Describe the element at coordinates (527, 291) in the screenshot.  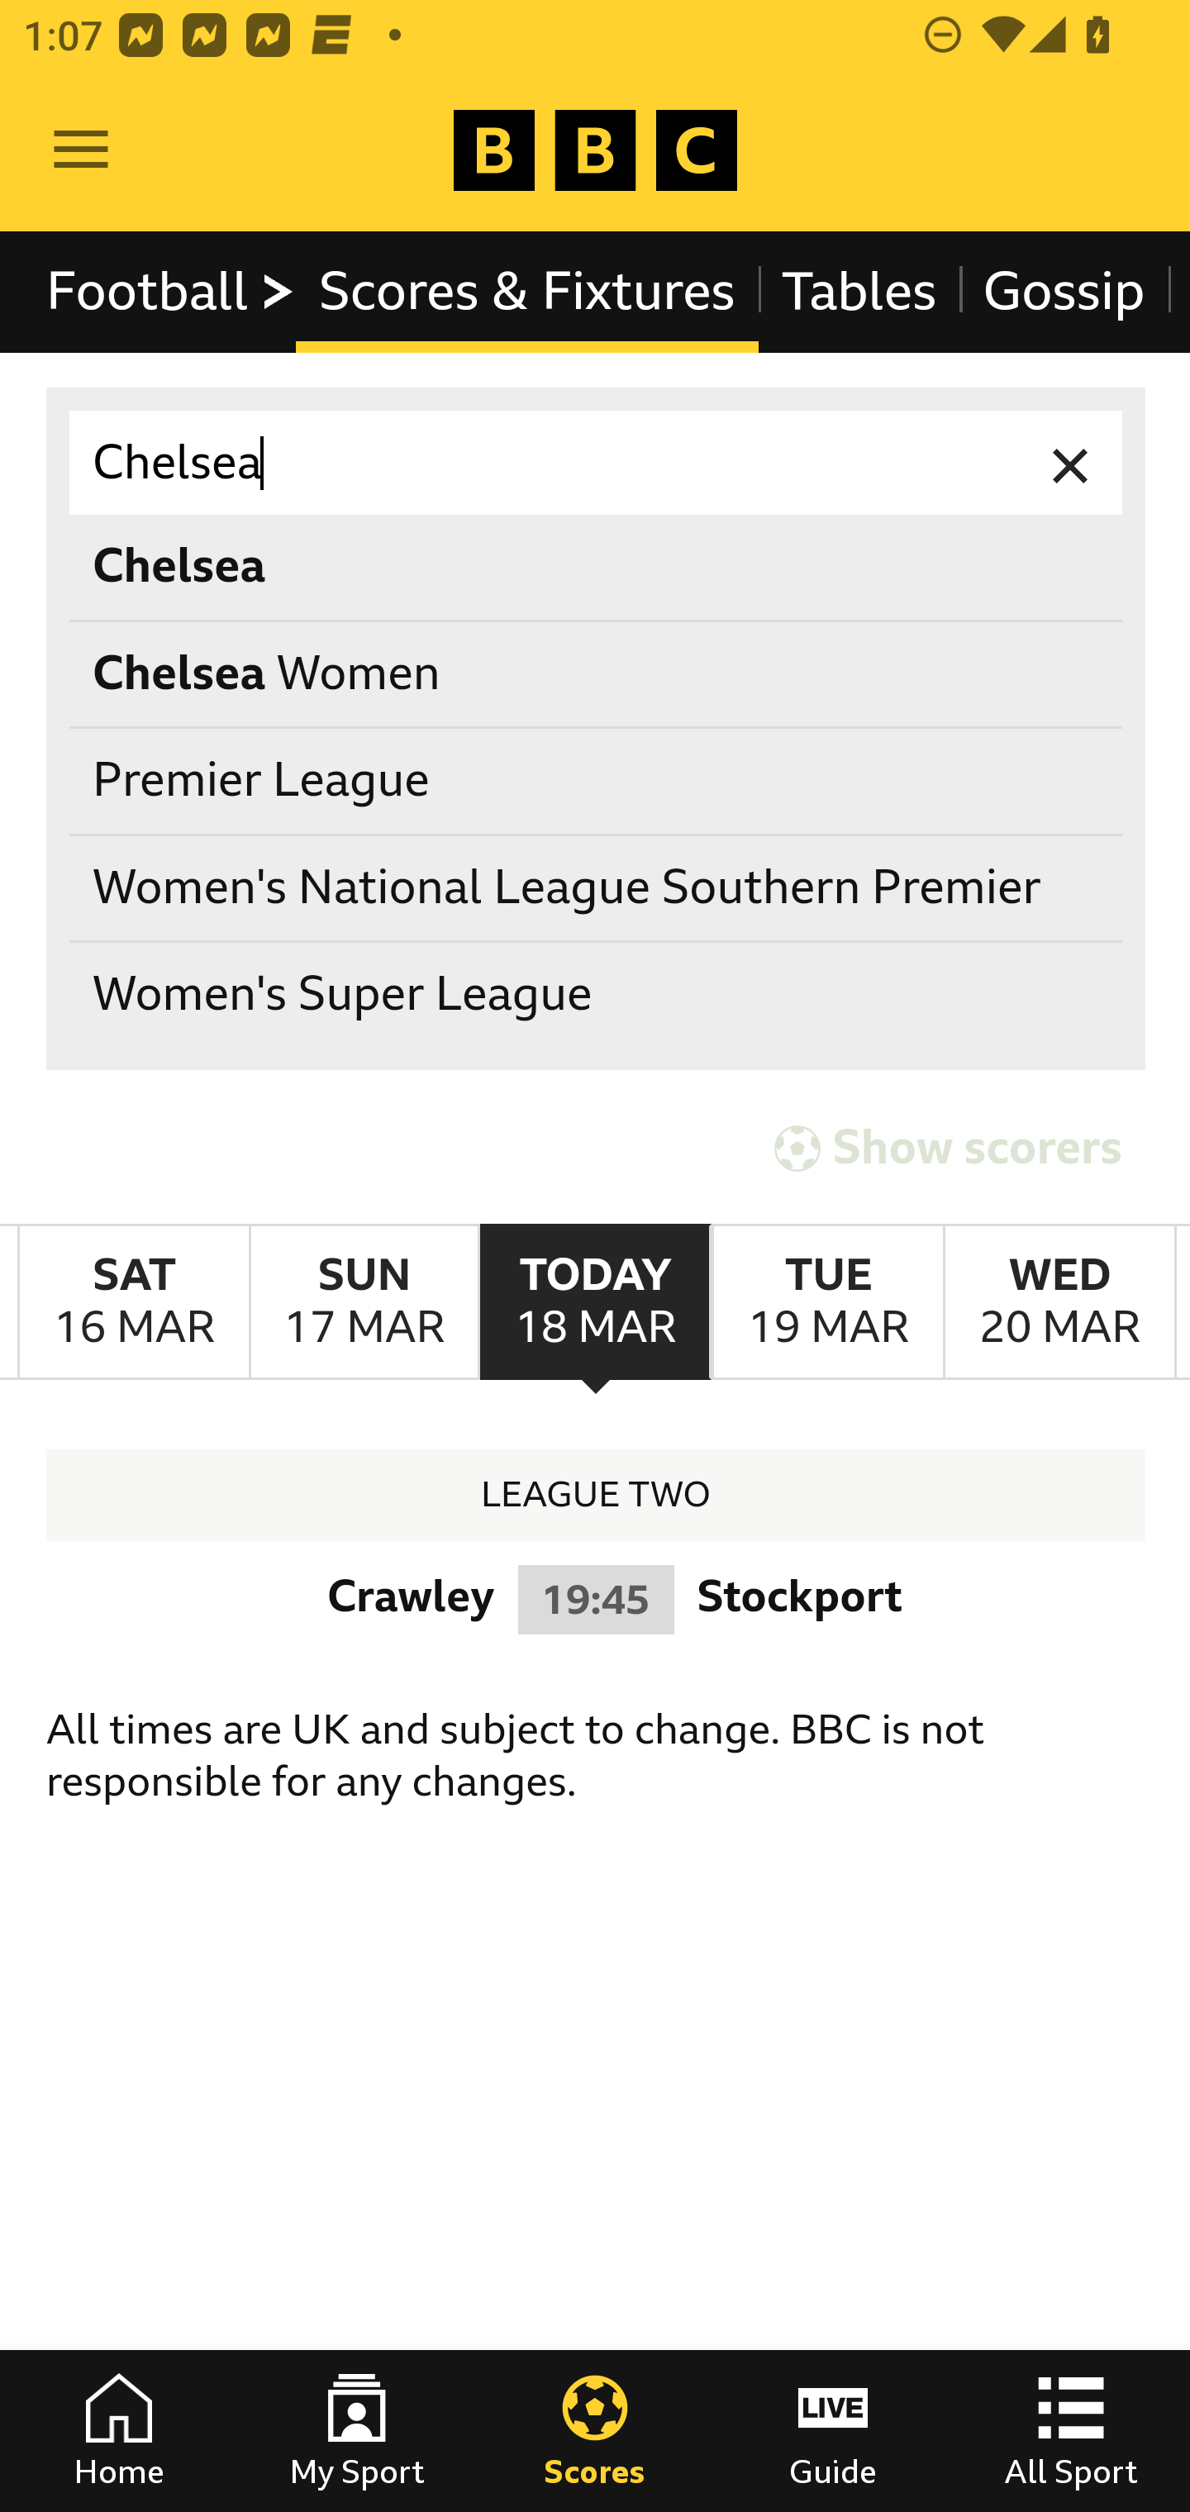
I see `Scores & Fixtures` at that location.